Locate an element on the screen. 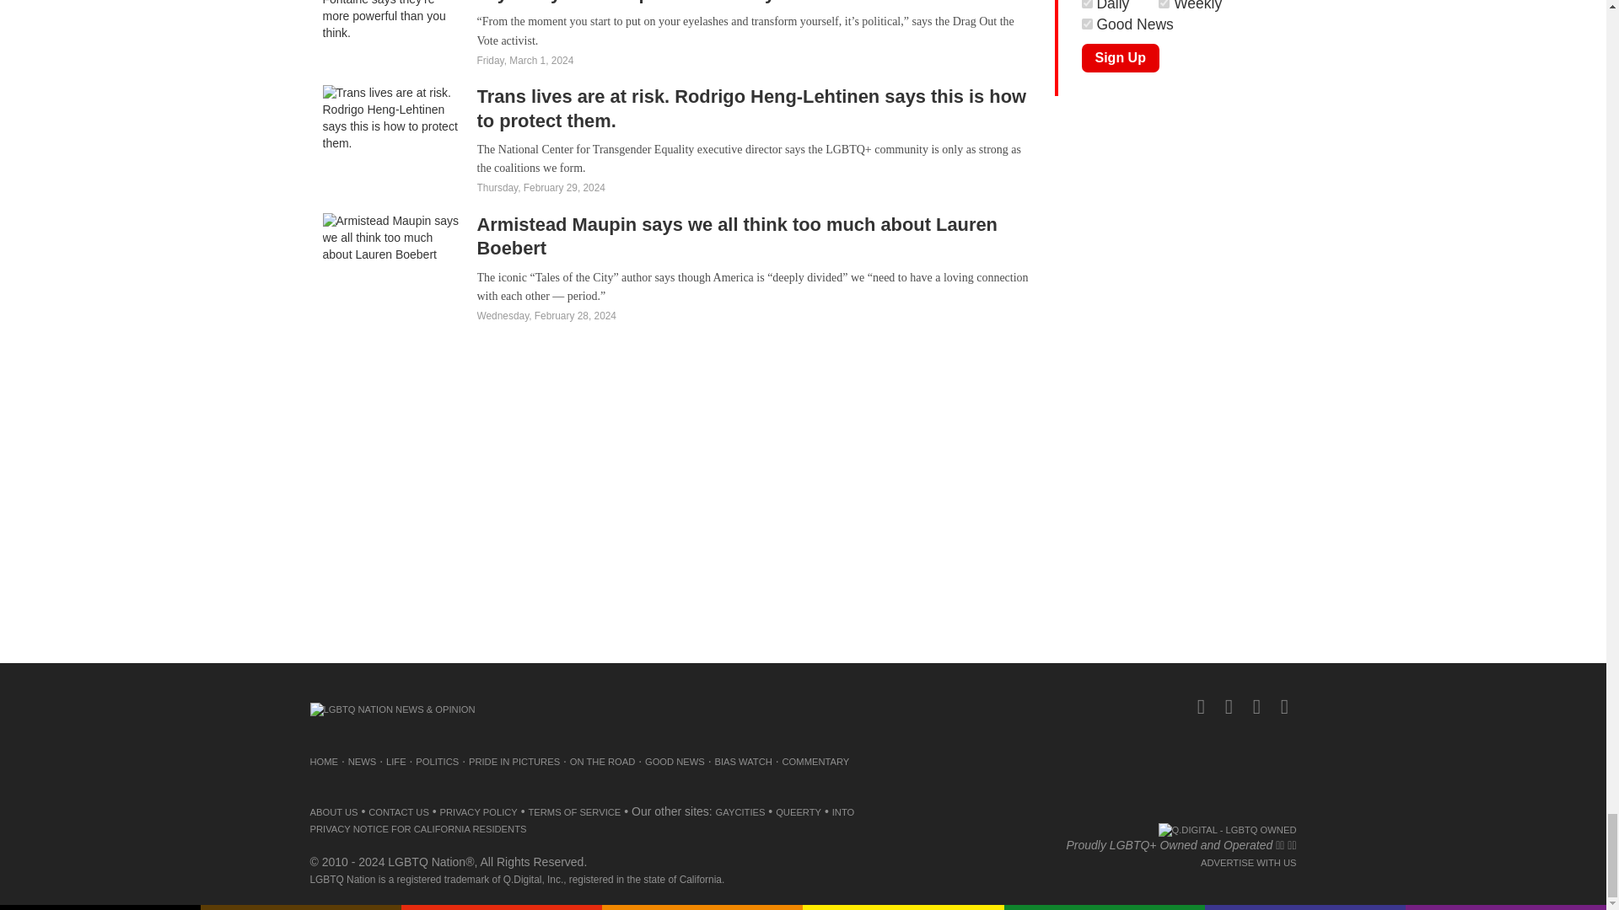  Sign Up is located at coordinates (1120, 57).